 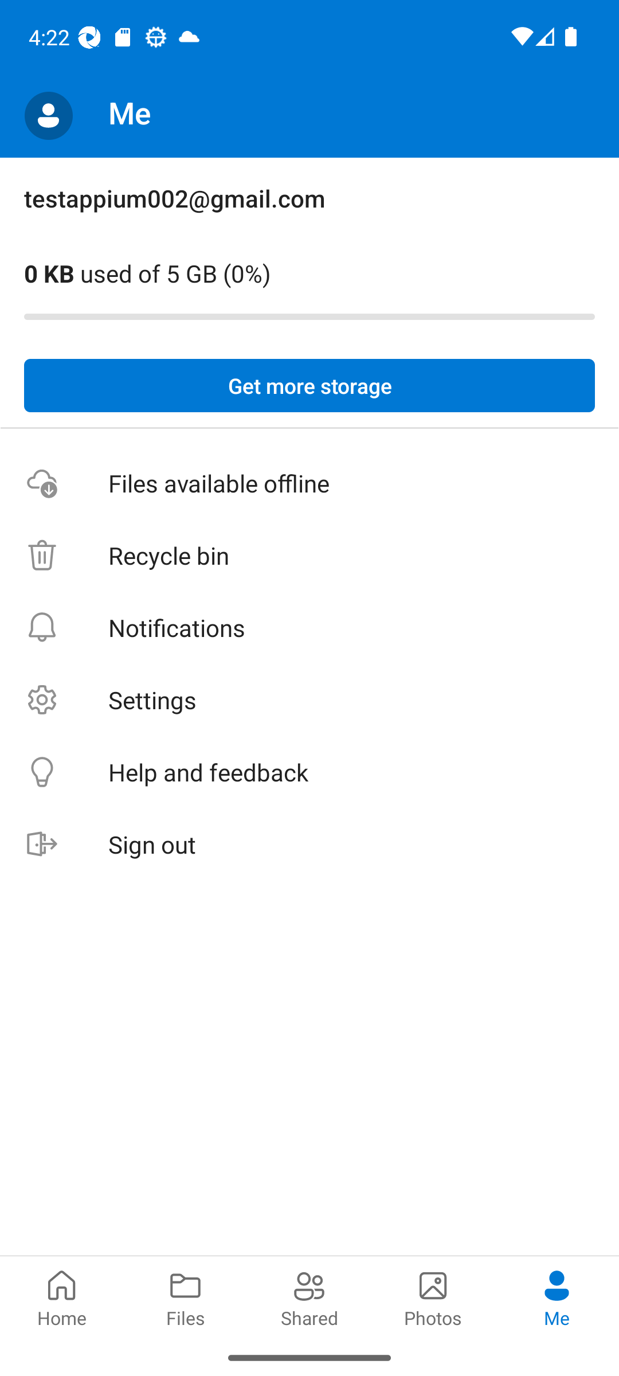 What do you see at coordinates (62, 1297) in the screenshot?
I see `Home pivot Home` at bounding box center [62, 1297].